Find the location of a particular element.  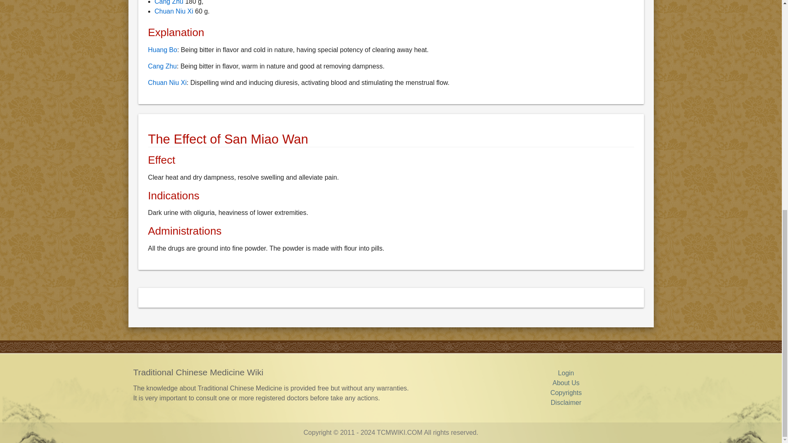

About Us is located at coordinates (566, 382).